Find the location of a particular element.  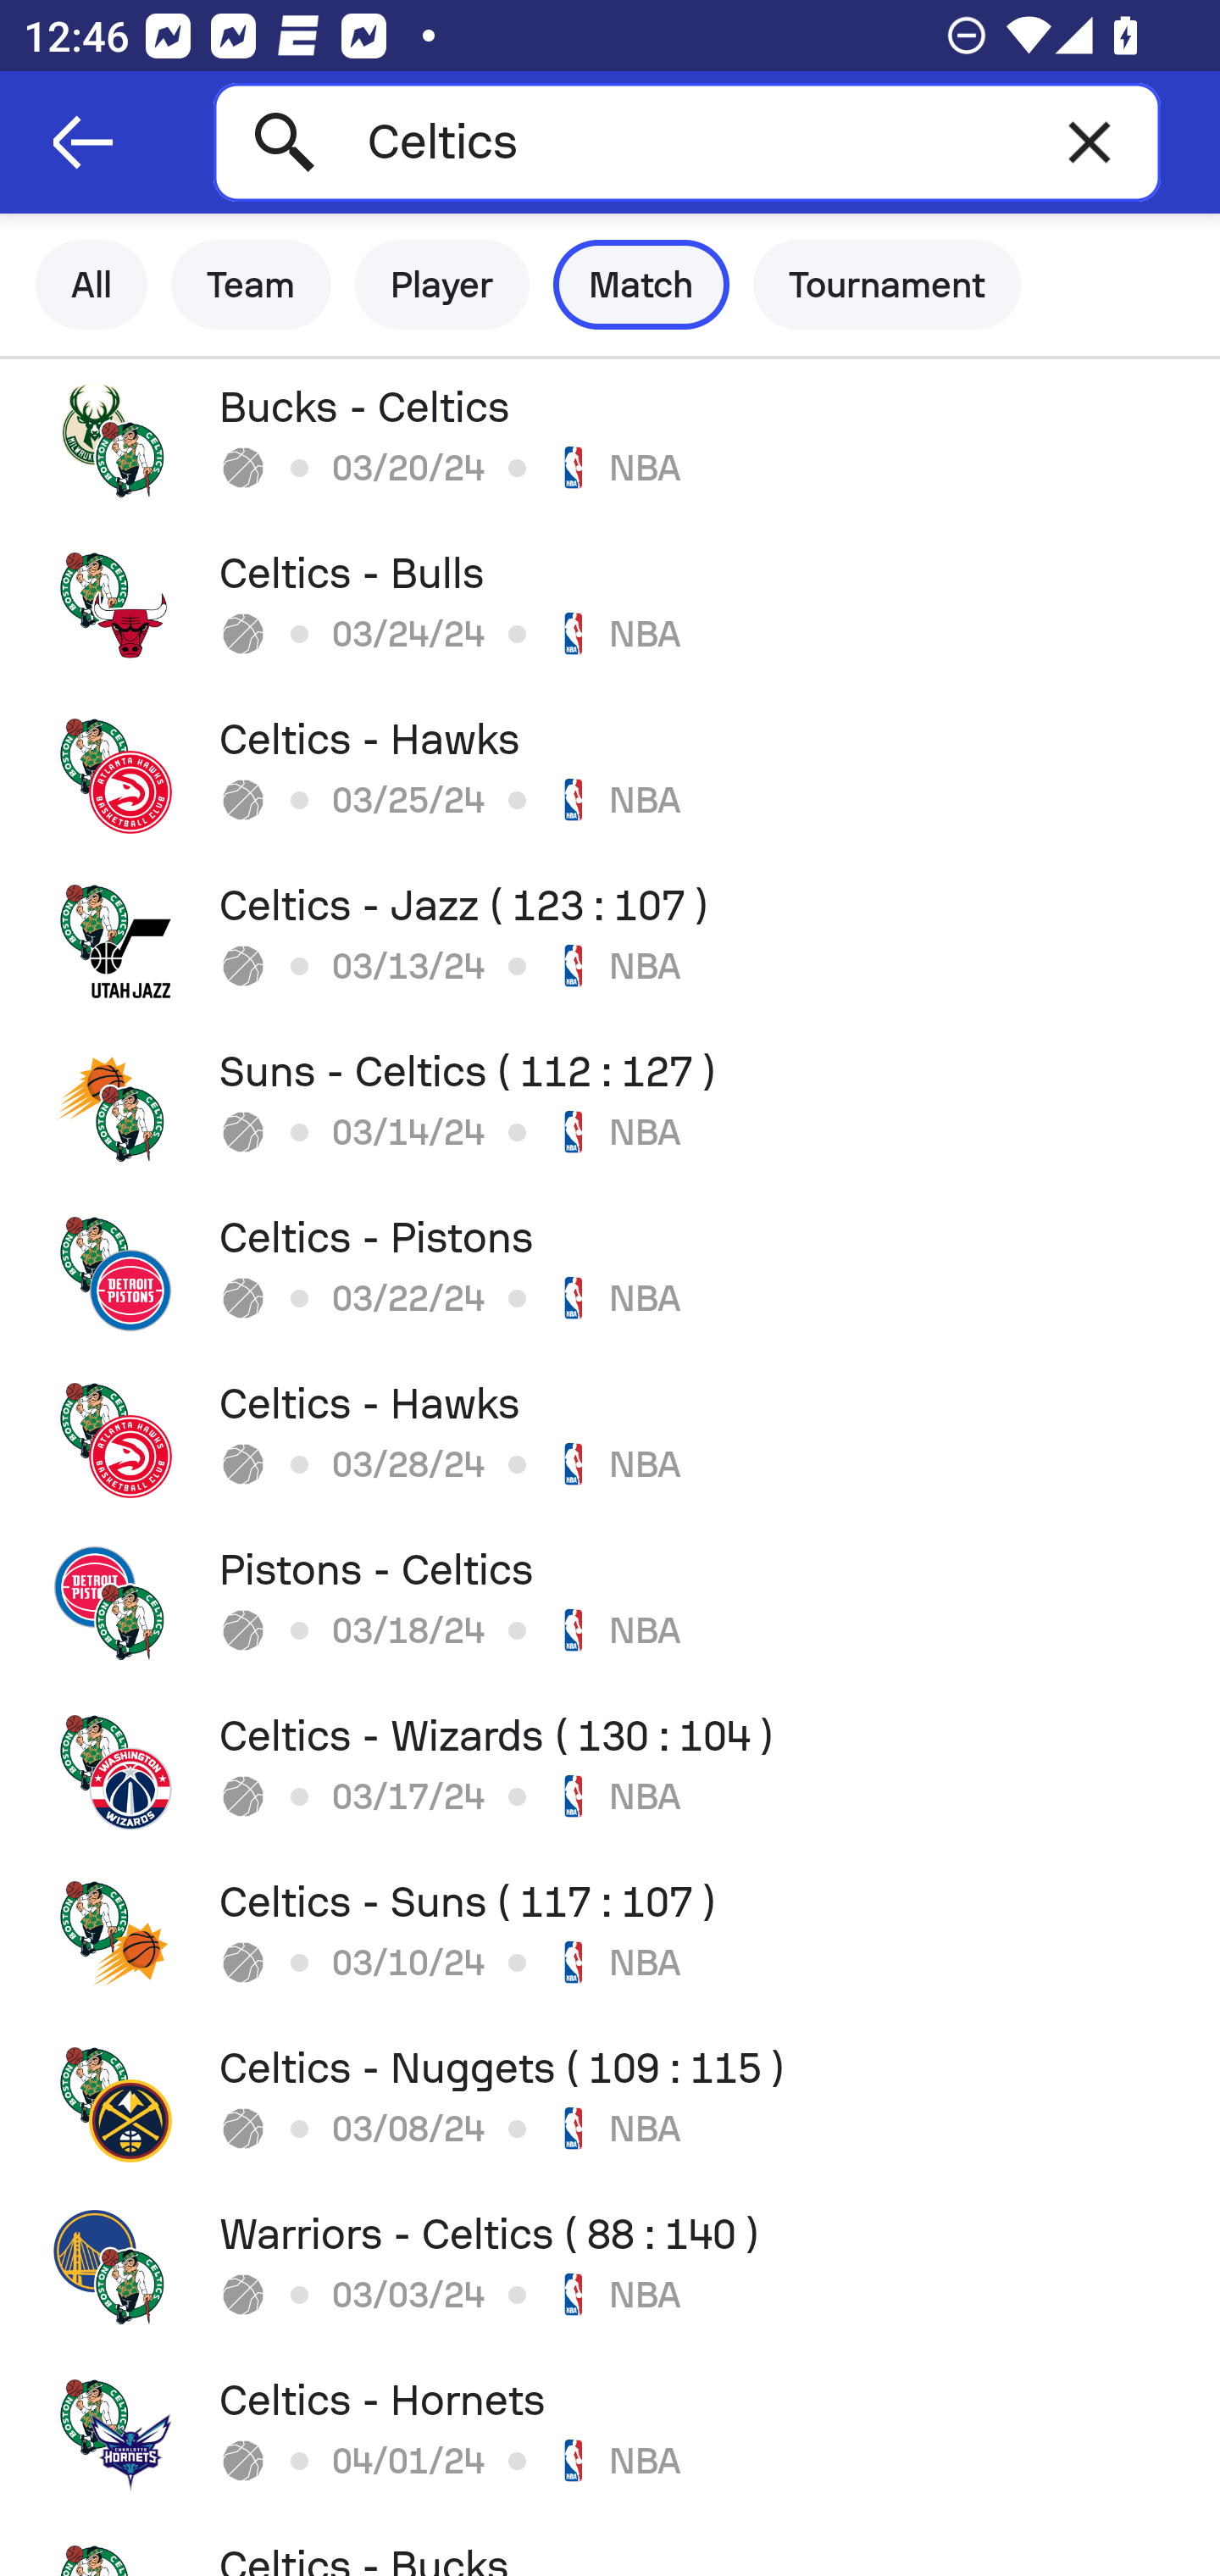

Celtics - Jazz ( 123 : 107 ) 03/13/24 NBA is located at coordinates (610, 940).